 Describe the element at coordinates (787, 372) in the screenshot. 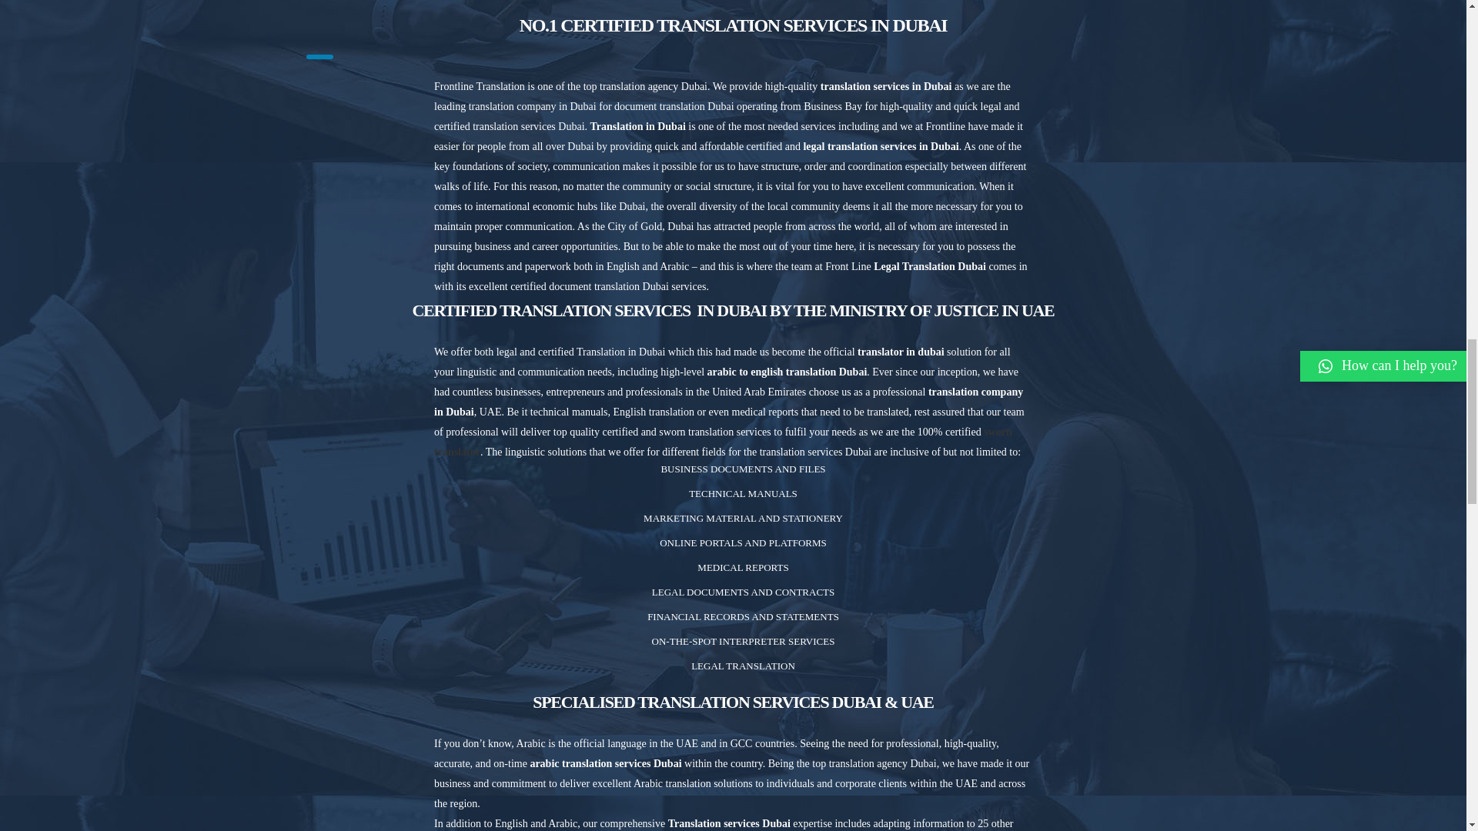

I see `arabic to english translation Dubai` at that location.